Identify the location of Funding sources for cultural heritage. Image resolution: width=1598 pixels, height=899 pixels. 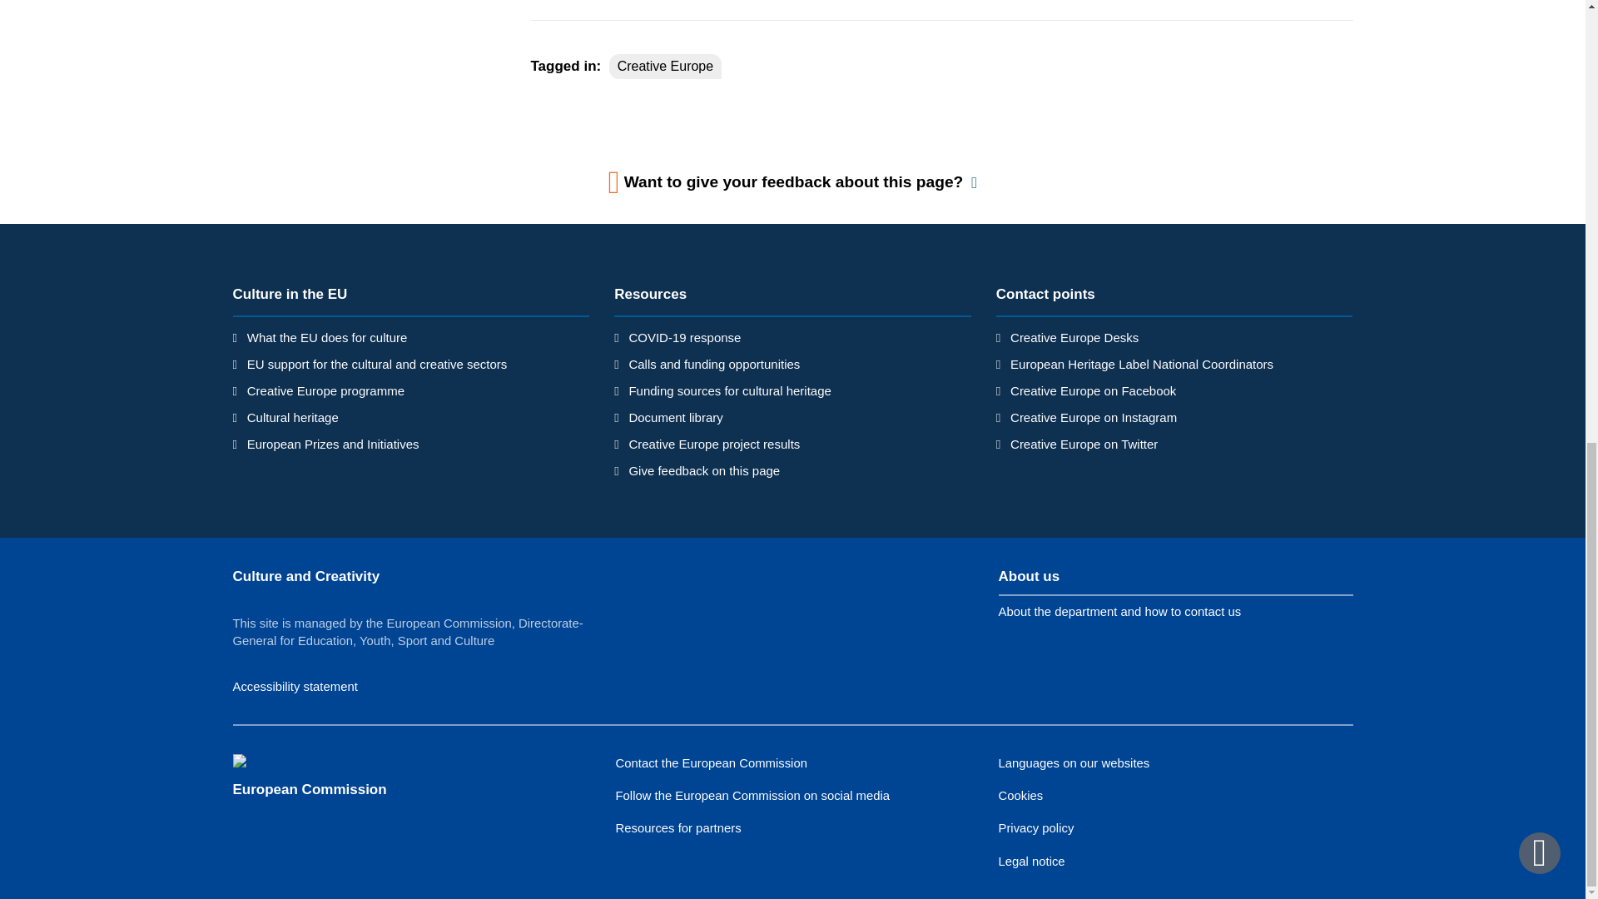
(729, 391).